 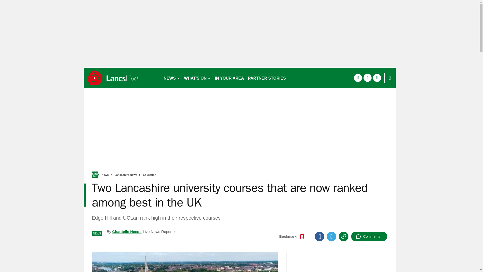 What do you see at coordinates (358, 78) in the screenshot?
I see `facebook` at bounding box center [358, 78].